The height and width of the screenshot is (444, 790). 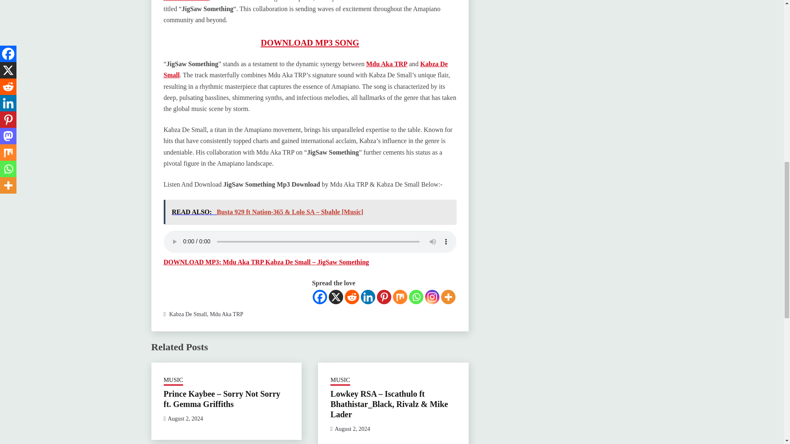 What do you see at coordinates (400, 297) in the screenshot?
I see `Mix` at bounding box center [400, 297].